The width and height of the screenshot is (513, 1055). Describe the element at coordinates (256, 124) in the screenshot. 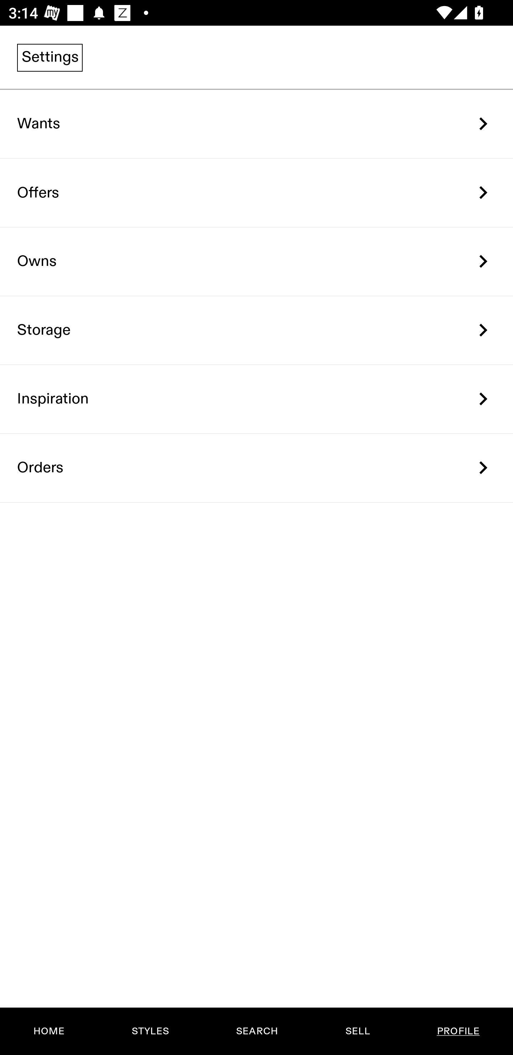

I see `Wants` at that location.